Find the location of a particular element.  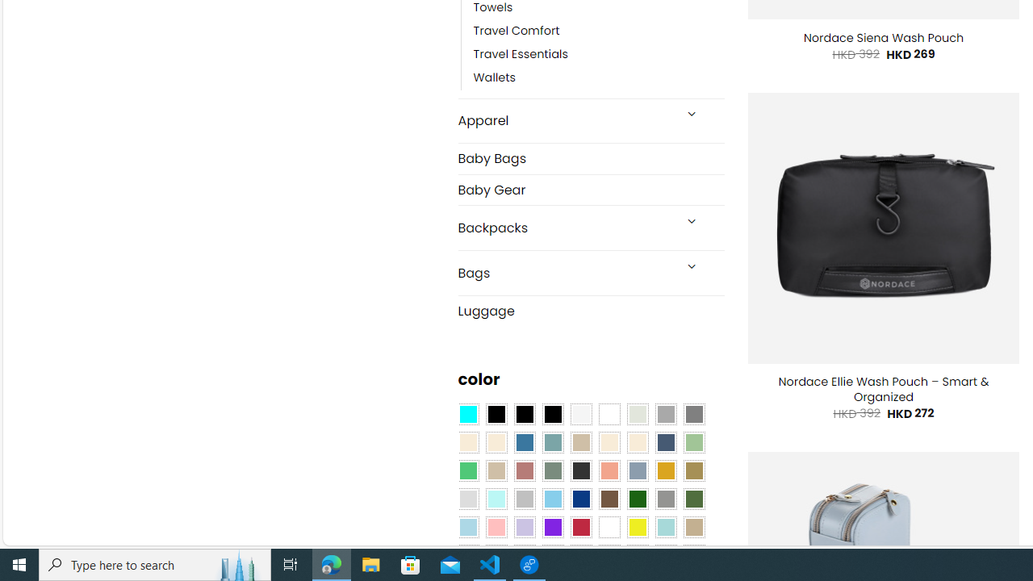

Caramel is located at coordinates (609, 442).